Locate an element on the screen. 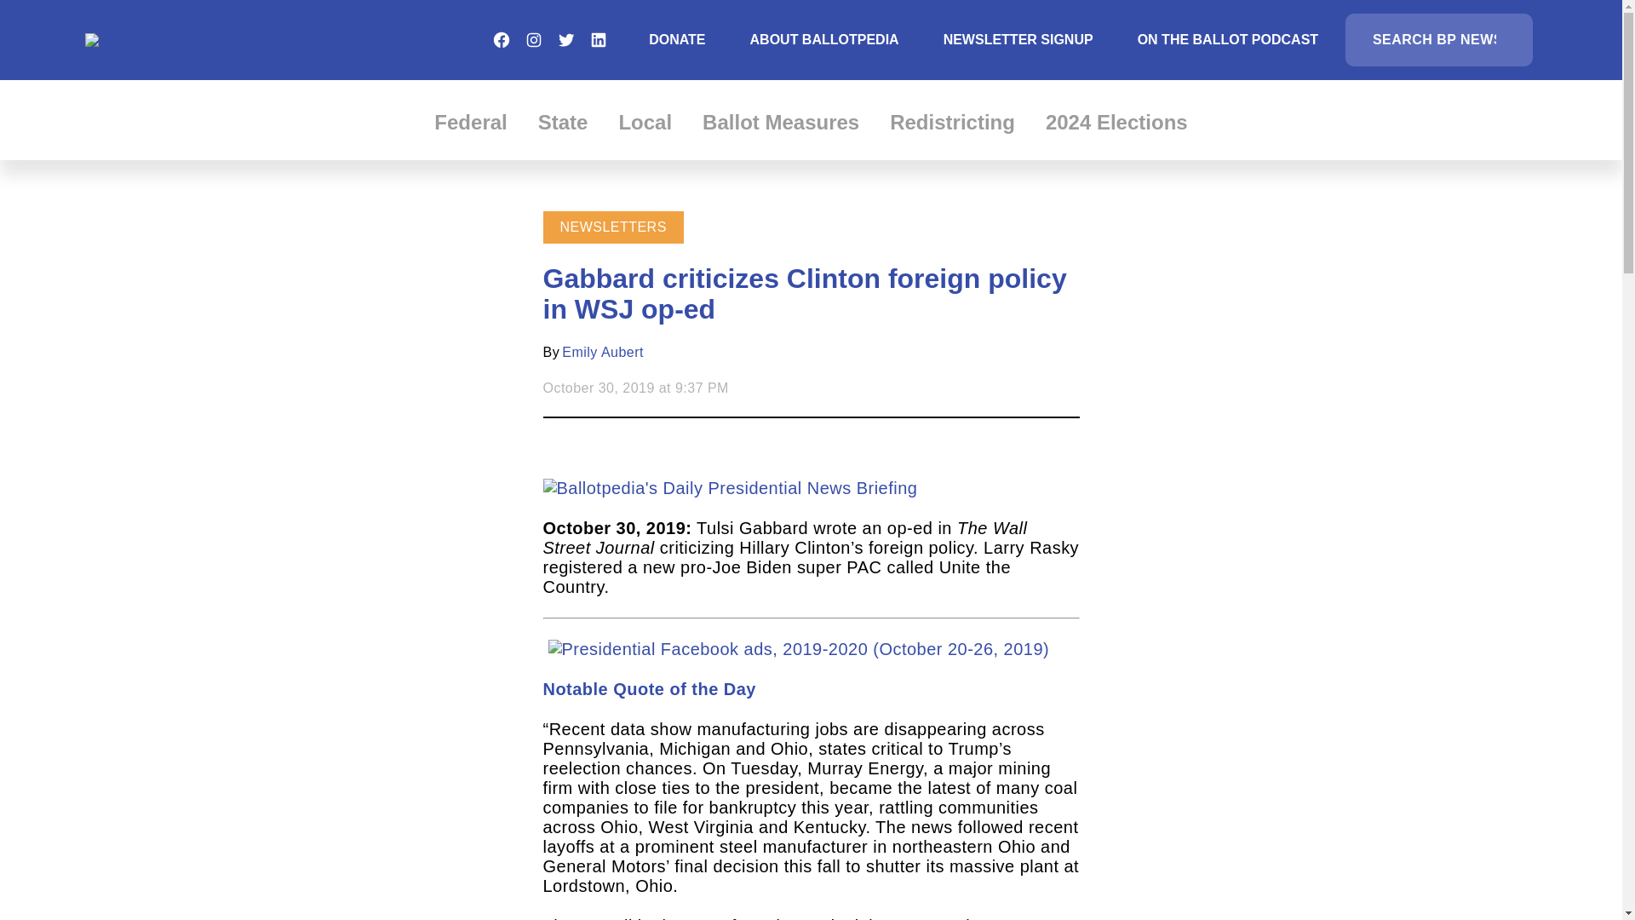  Instagram is located at coordinates (533, 39).